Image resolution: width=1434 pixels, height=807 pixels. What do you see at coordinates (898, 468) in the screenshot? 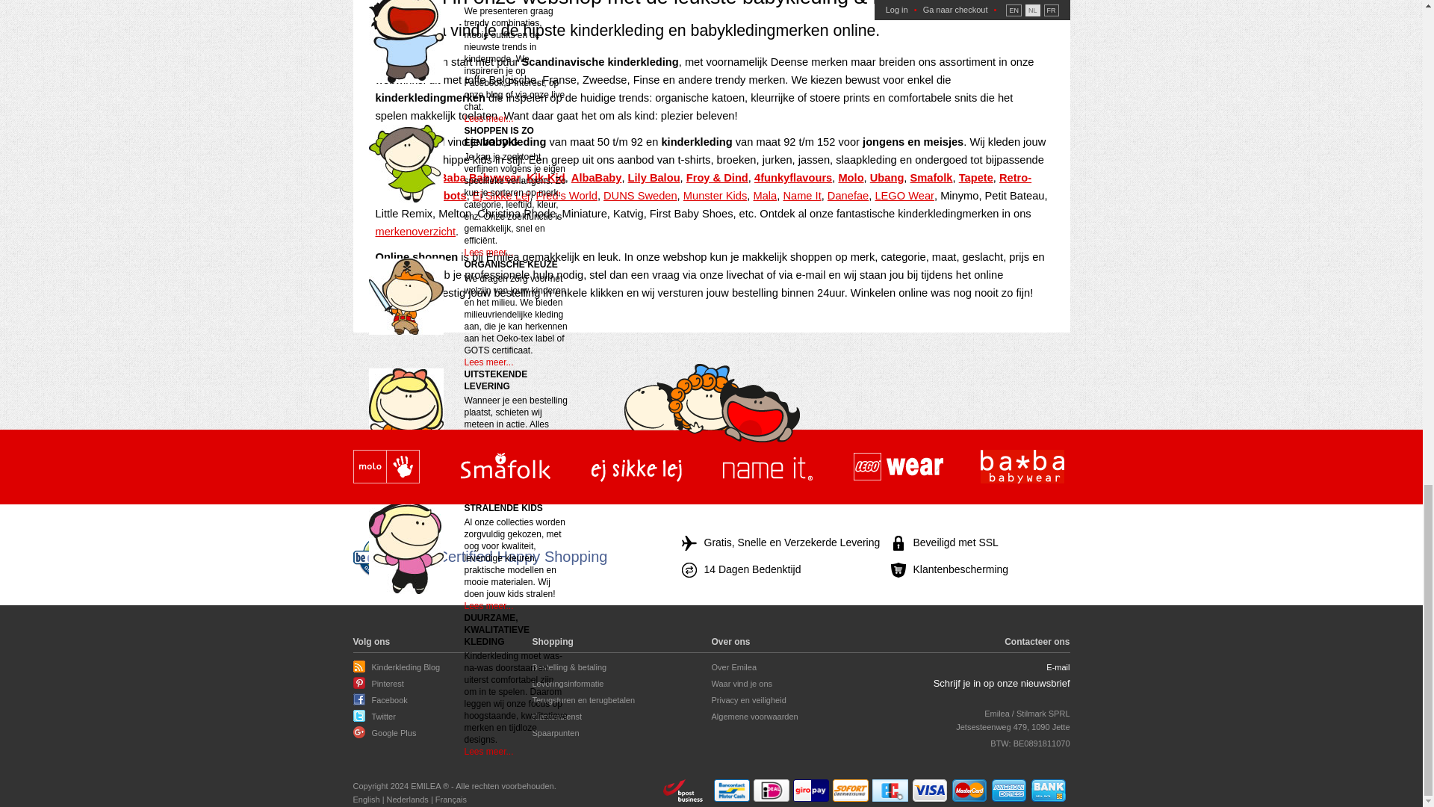
I see `Lego Wear` at bounding box center [898, 468].